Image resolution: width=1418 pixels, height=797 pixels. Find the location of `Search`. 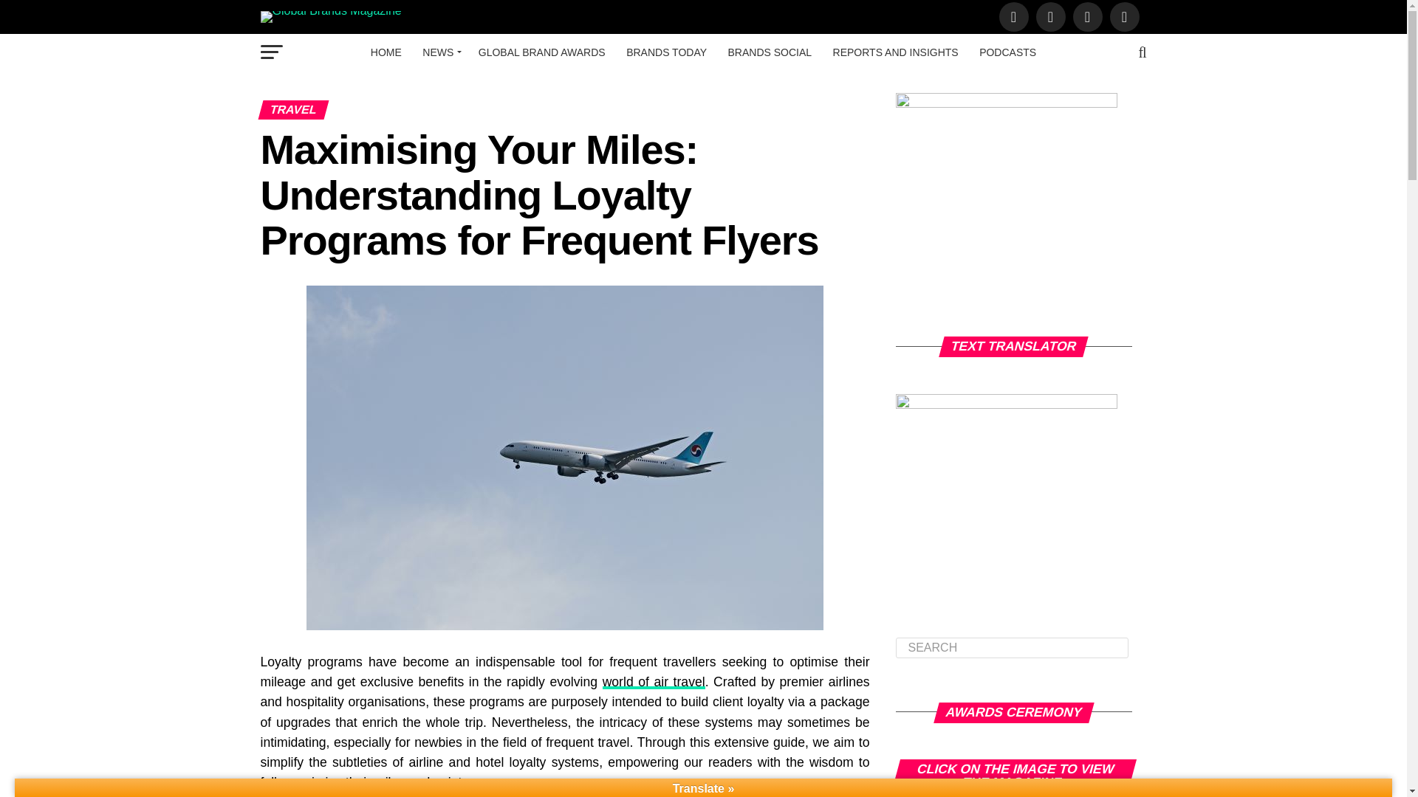

Search is located at coordinates (1012, 648).